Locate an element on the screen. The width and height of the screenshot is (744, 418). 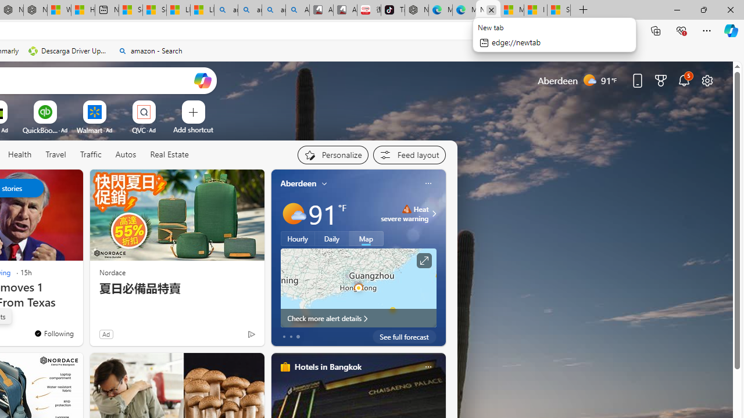
Traffic is located at coordinates (90, 154).